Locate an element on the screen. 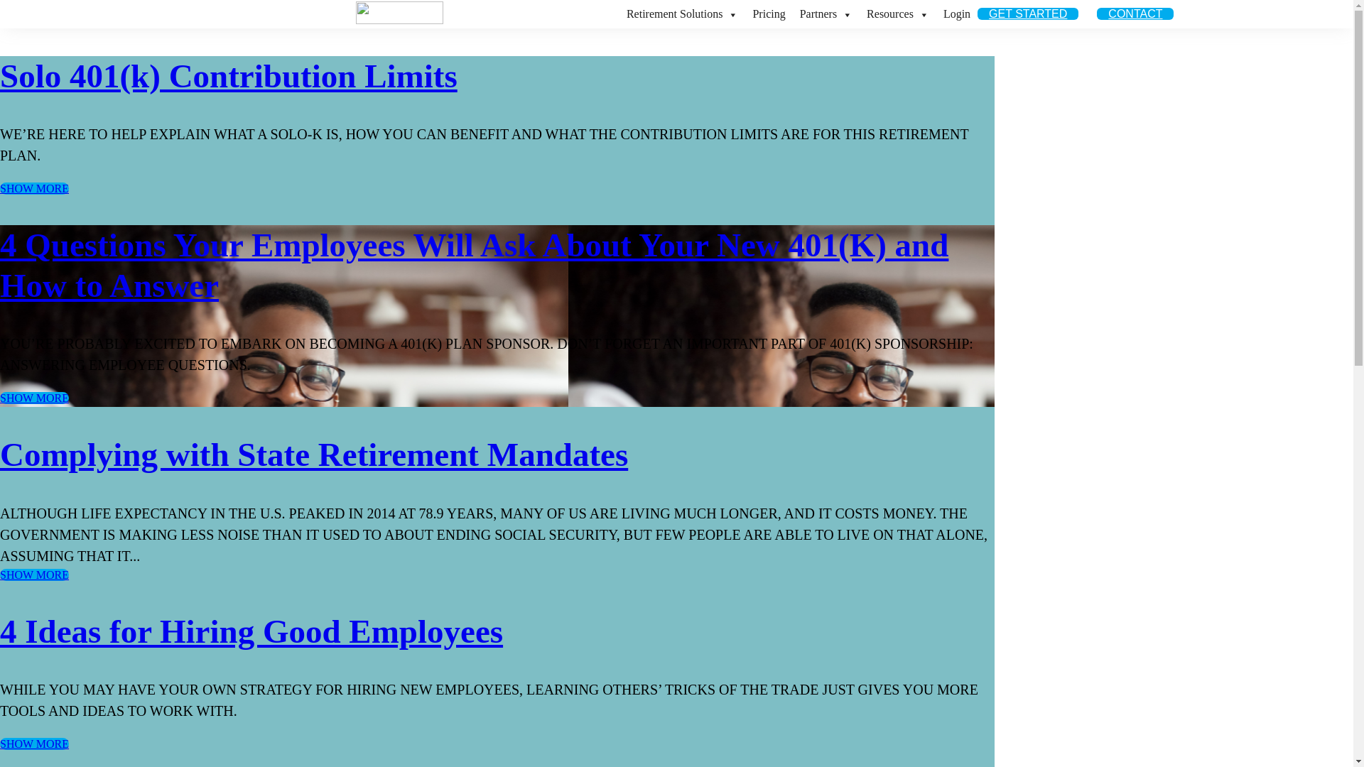 This screenshot has height=767, width=1364. Login is located at coordinates (957, 14).